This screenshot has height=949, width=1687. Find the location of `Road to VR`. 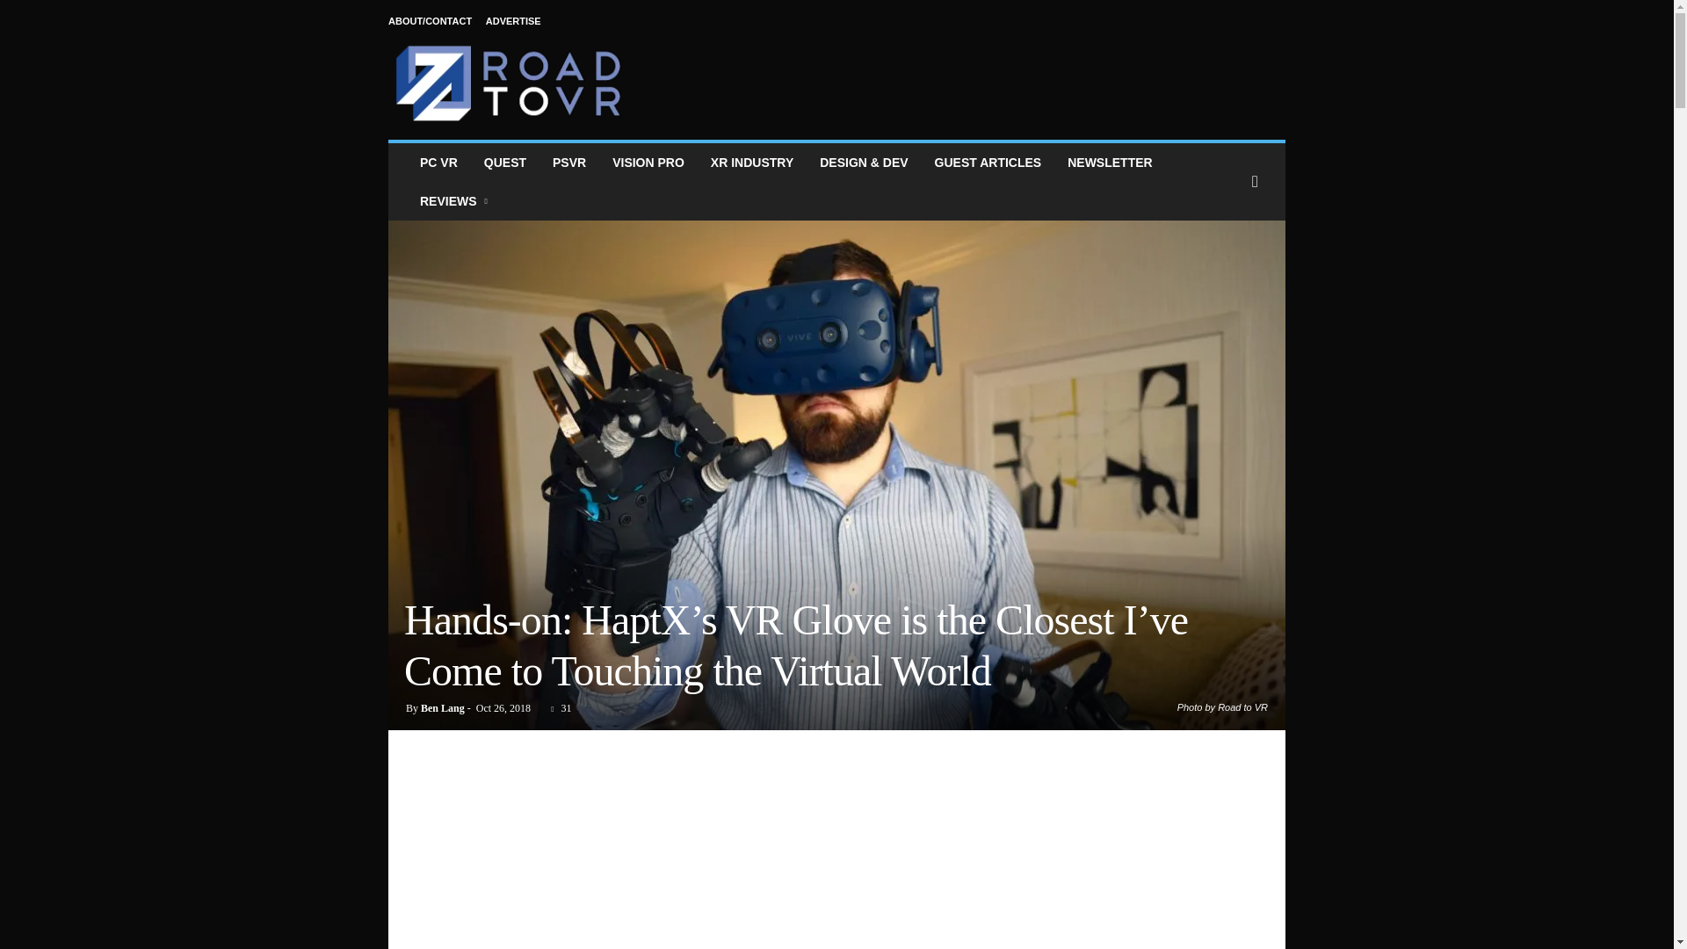

Road to VR is located at coordinates (508, 83).